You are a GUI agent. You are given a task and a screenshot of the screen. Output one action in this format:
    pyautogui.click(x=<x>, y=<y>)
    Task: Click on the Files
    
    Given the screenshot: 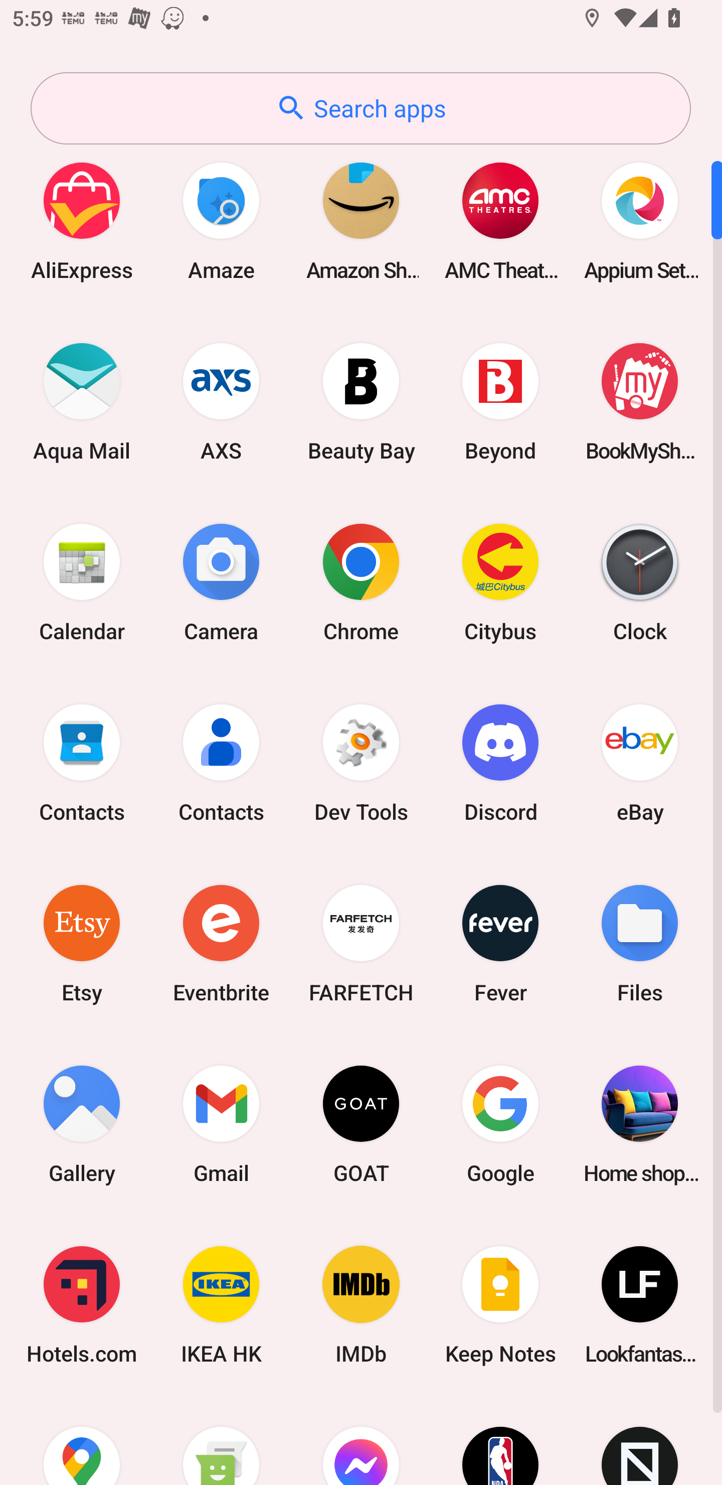 What is the action you would take?
    pyautogui.click(x=640, y=943)
    